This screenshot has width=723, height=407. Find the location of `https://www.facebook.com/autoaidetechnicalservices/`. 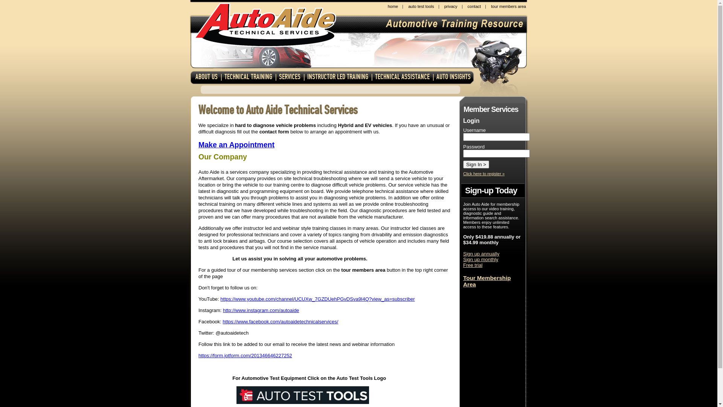

https://www.facebook.com/autoaidetechnicalservices/ is located at coordinates (280, 322).